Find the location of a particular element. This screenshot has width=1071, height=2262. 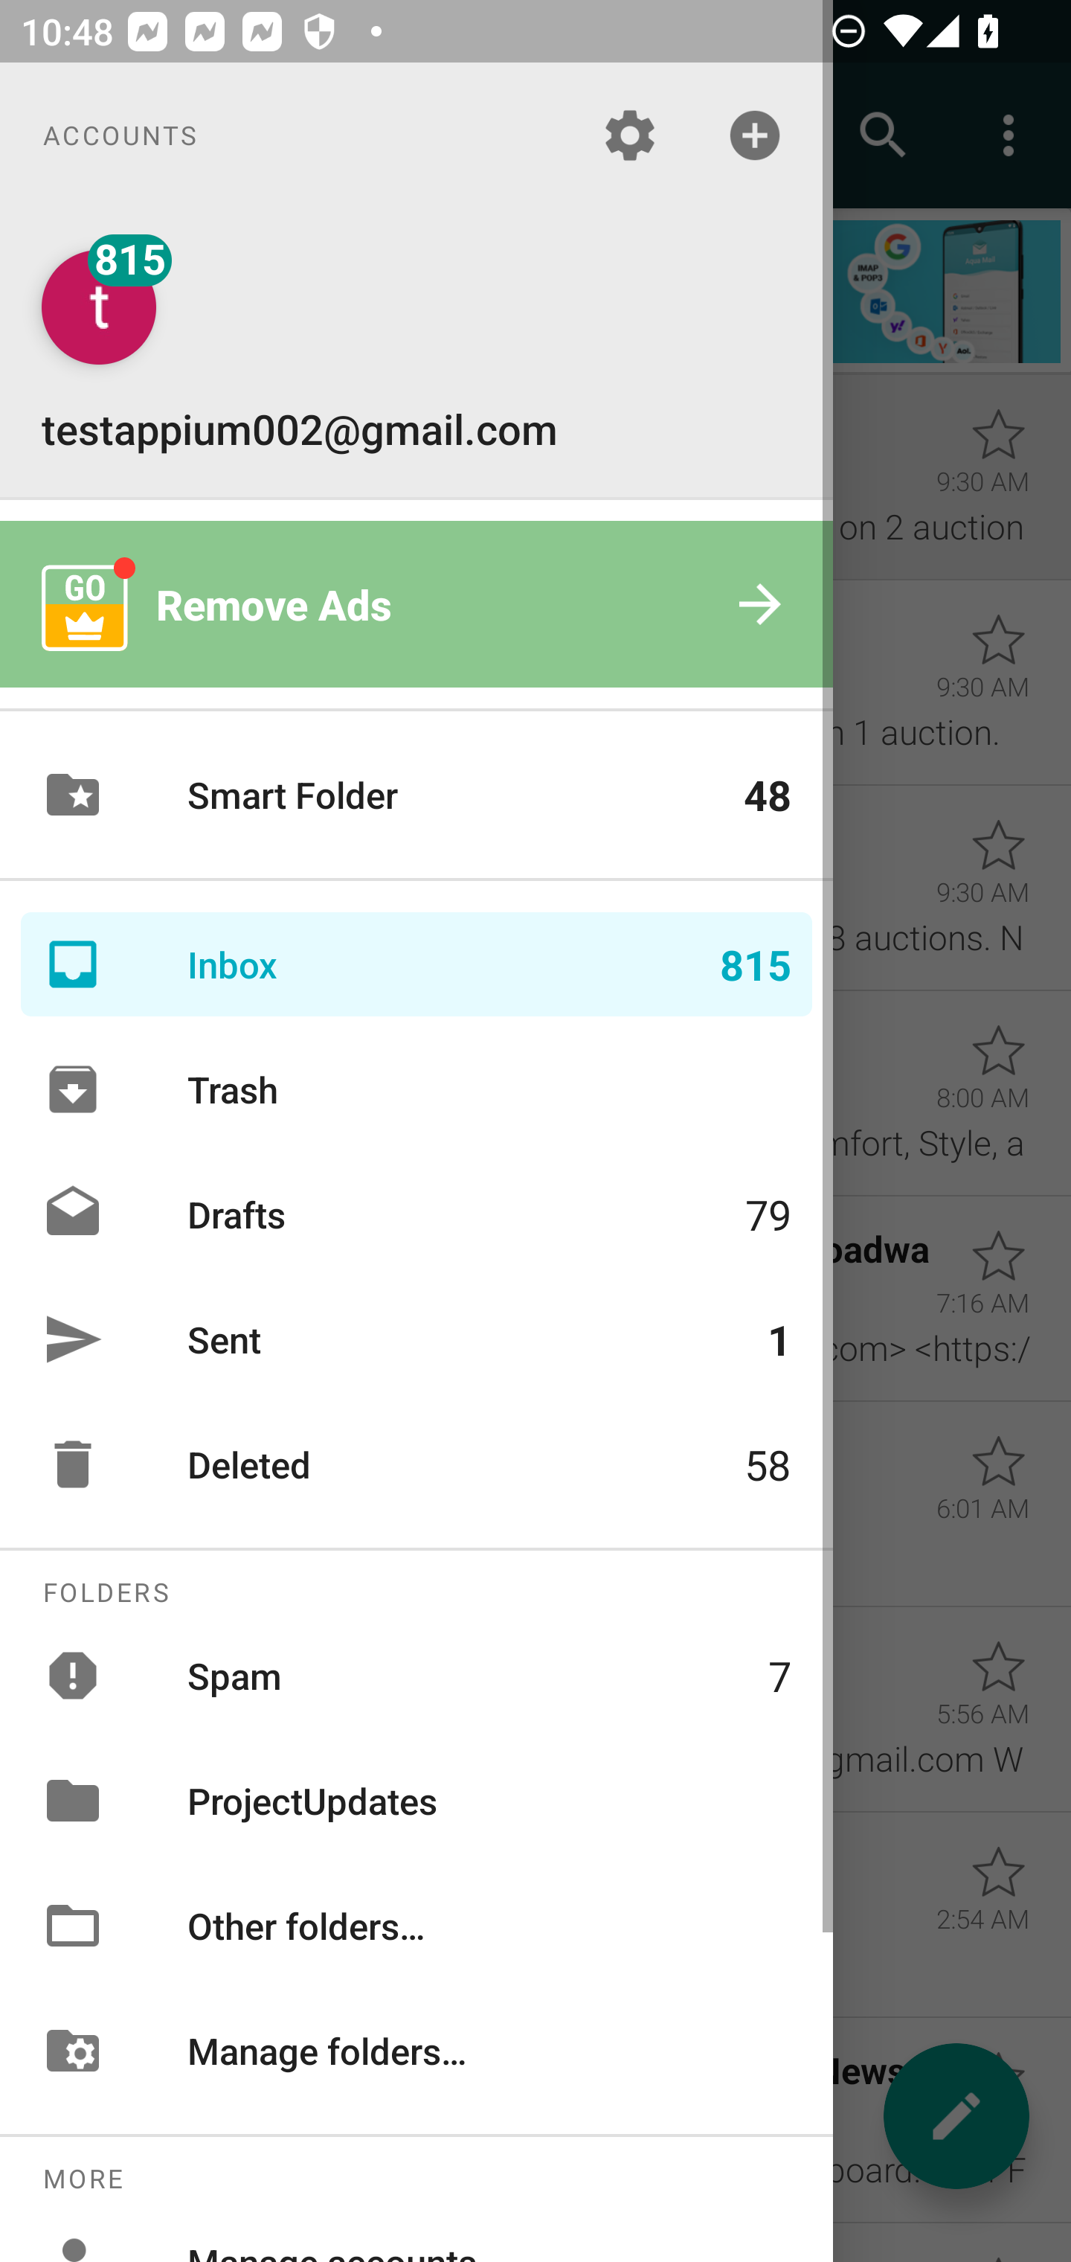

Sent 1 is located at coordinates (416, 1339).